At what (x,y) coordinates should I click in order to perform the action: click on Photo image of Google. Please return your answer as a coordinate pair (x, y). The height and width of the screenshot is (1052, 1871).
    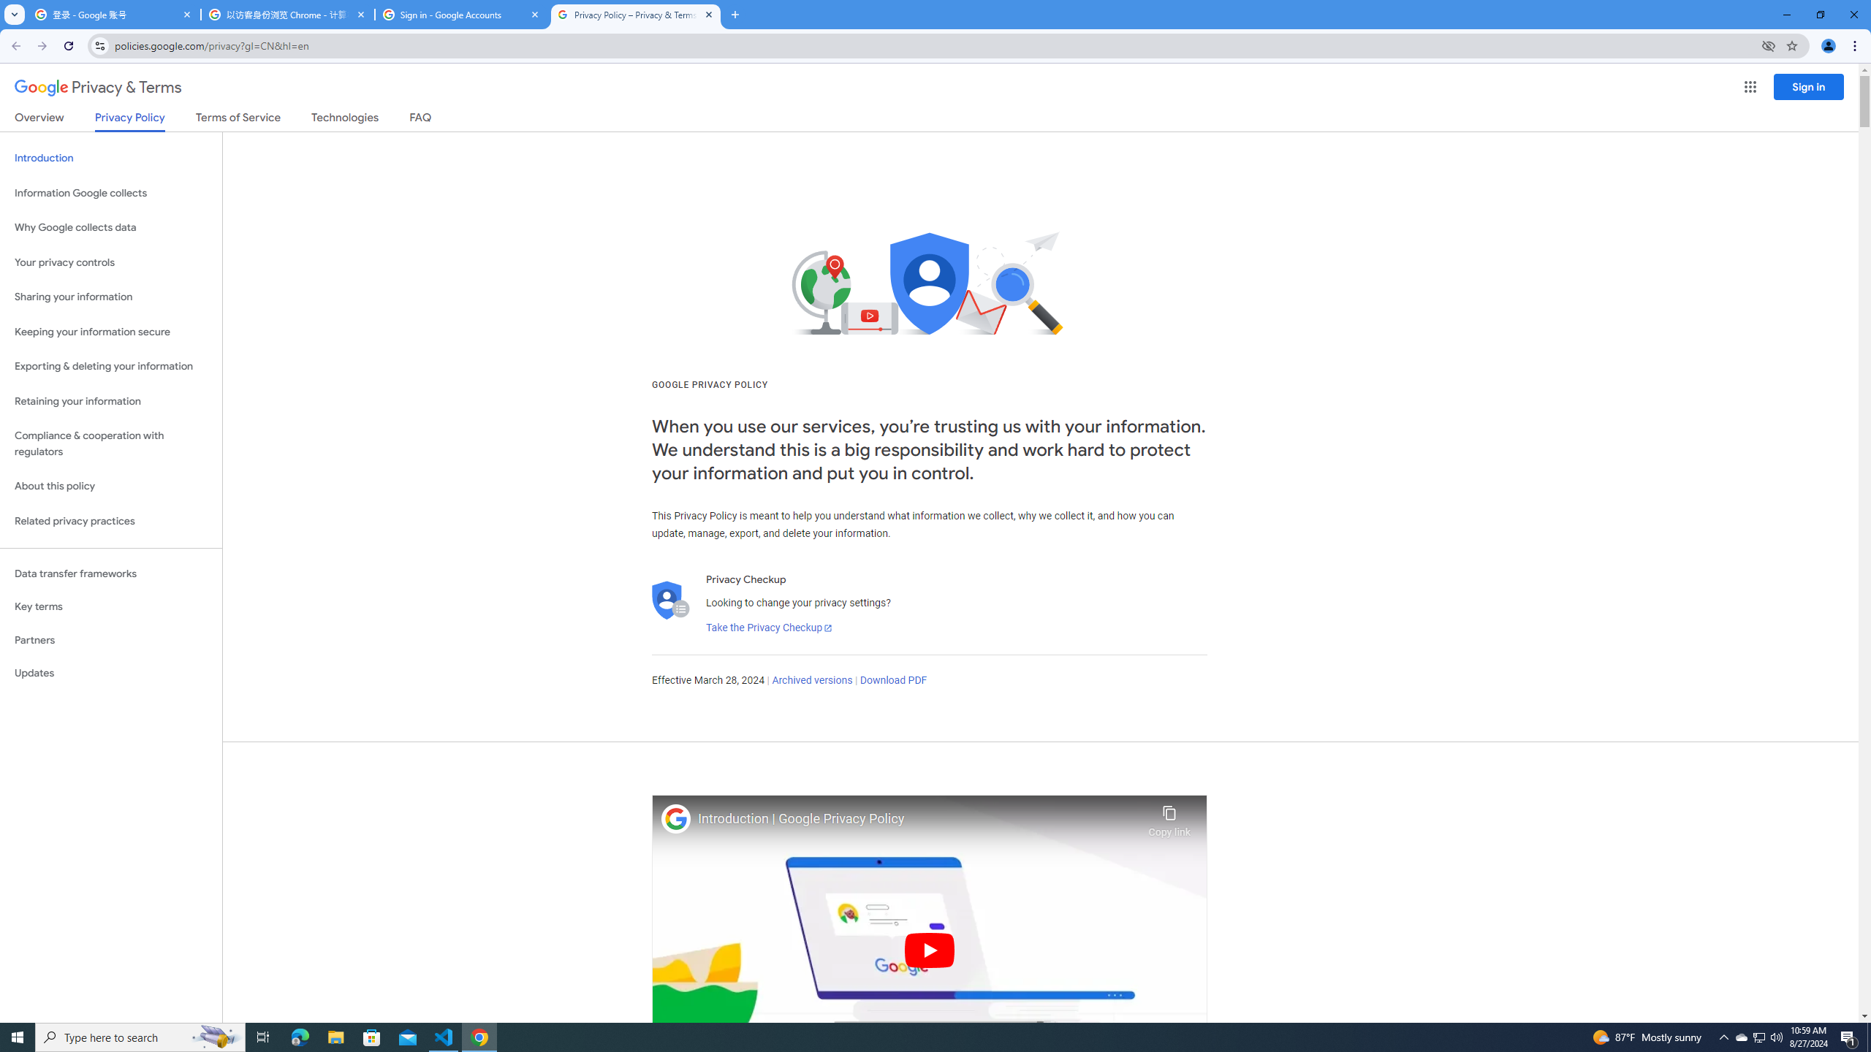
    Looking at the image, I should click on (676, 818).